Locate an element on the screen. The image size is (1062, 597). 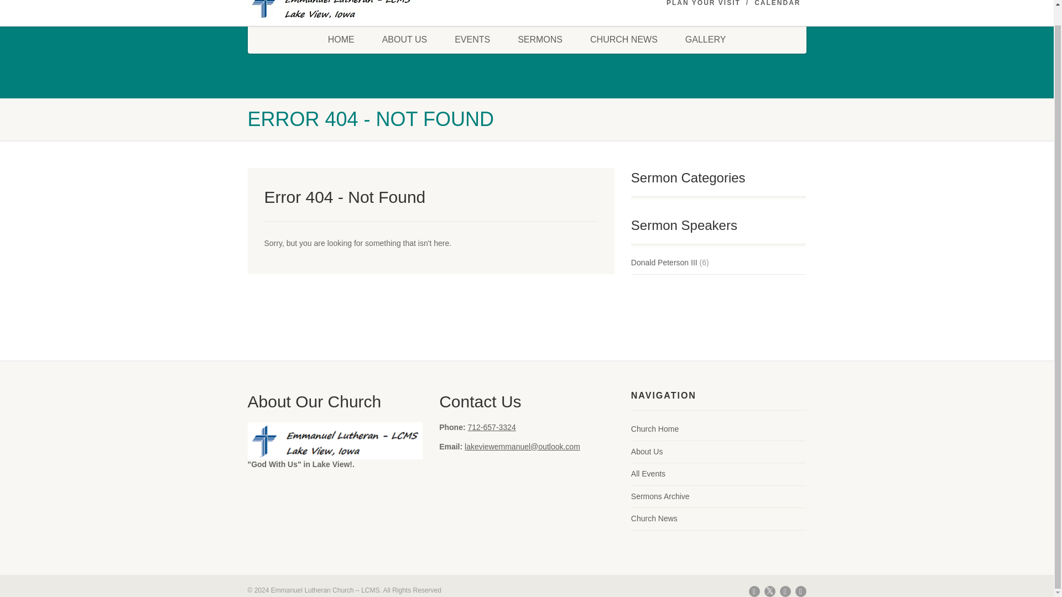
CALENDAR is located at coordinates (777, 4).